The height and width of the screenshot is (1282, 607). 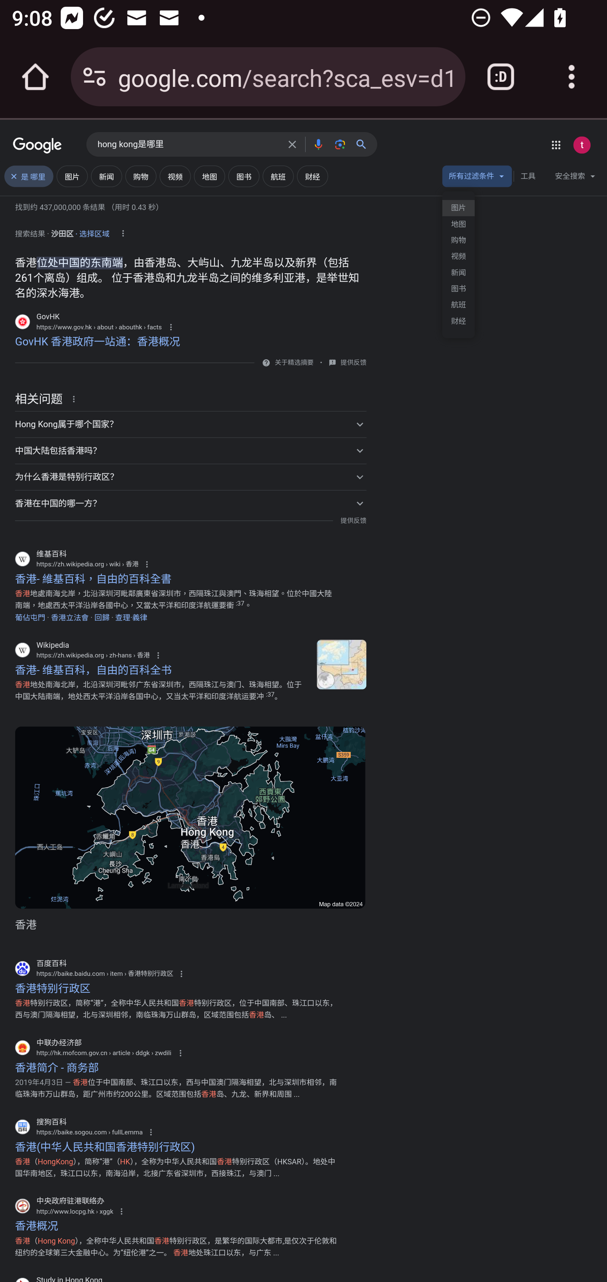 What do you see at coordinates (175, 176) in the screenshot?
I see `视频` at bounding box center [175, 176].